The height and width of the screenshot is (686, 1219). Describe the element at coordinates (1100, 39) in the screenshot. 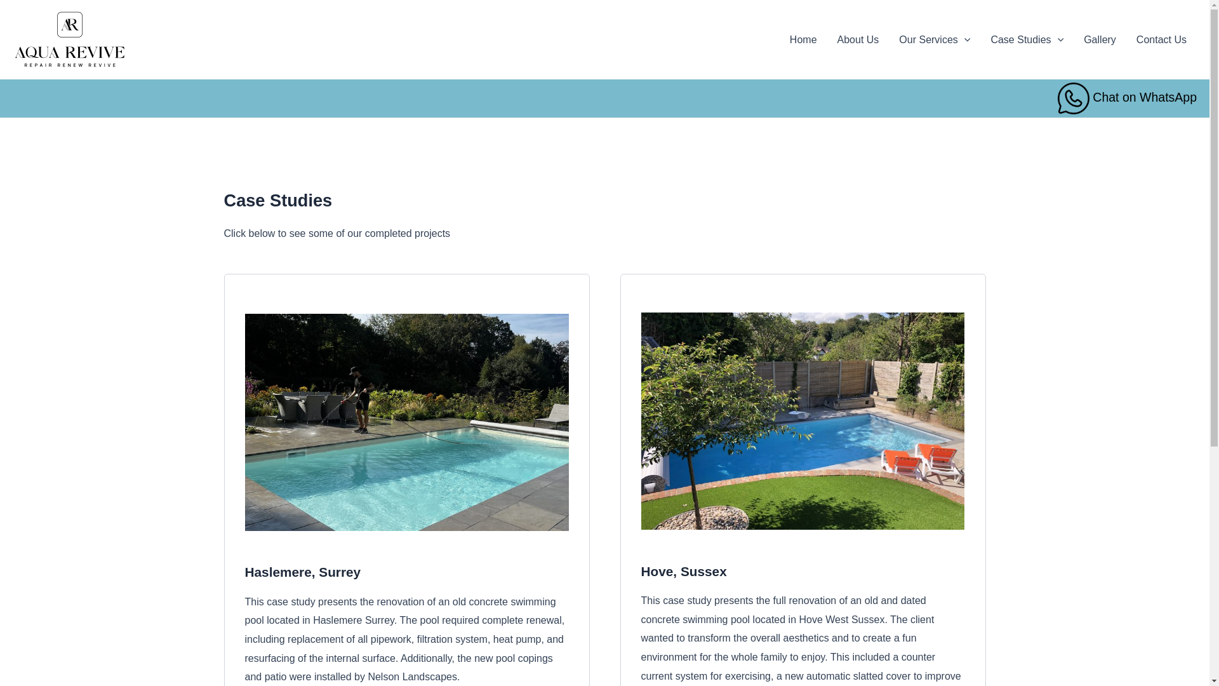

I see `Gallery` at that location.